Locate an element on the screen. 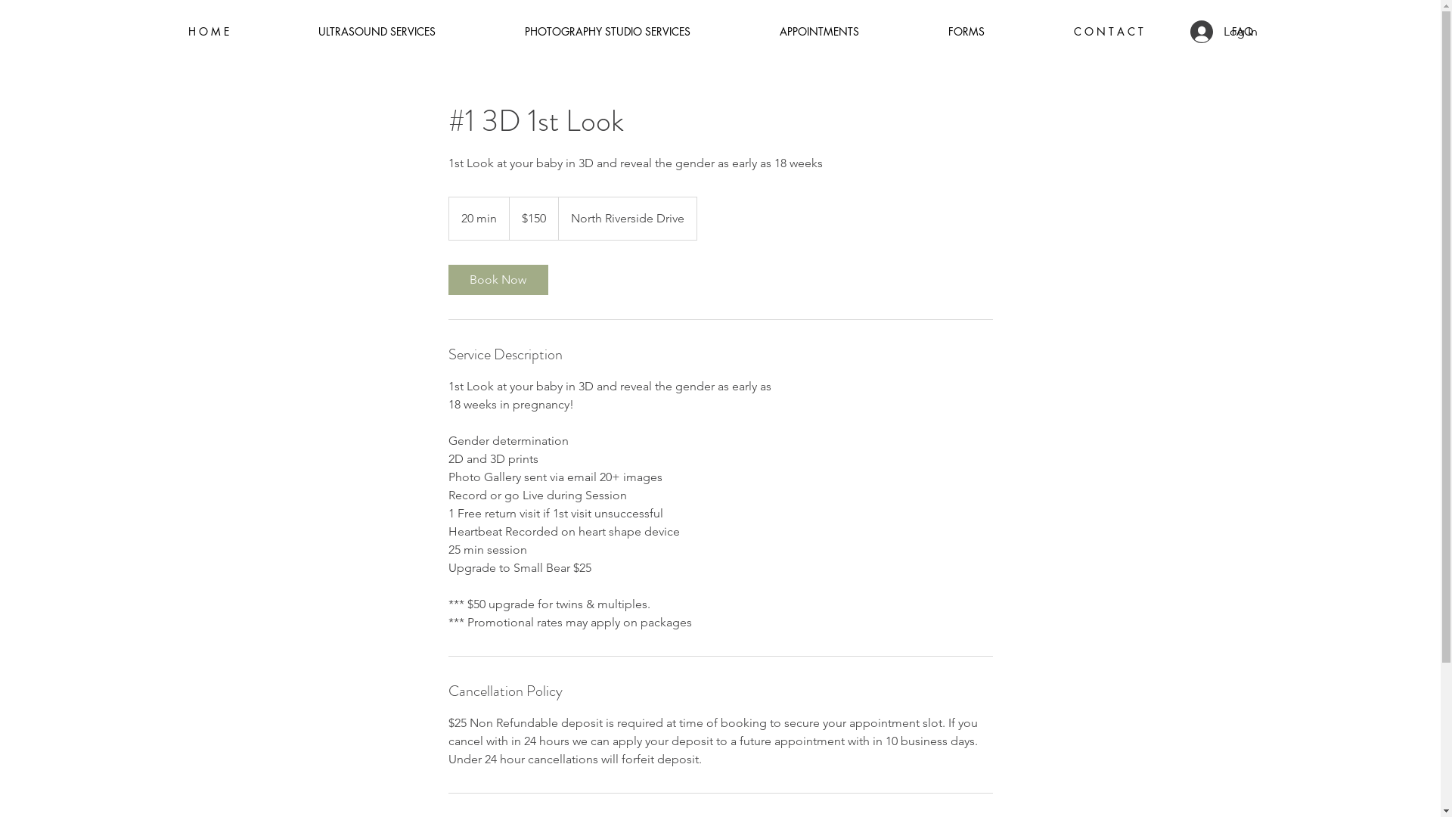 This screenshot has width=1452, height=817. FAQ is located at coordinates (1242, 32).